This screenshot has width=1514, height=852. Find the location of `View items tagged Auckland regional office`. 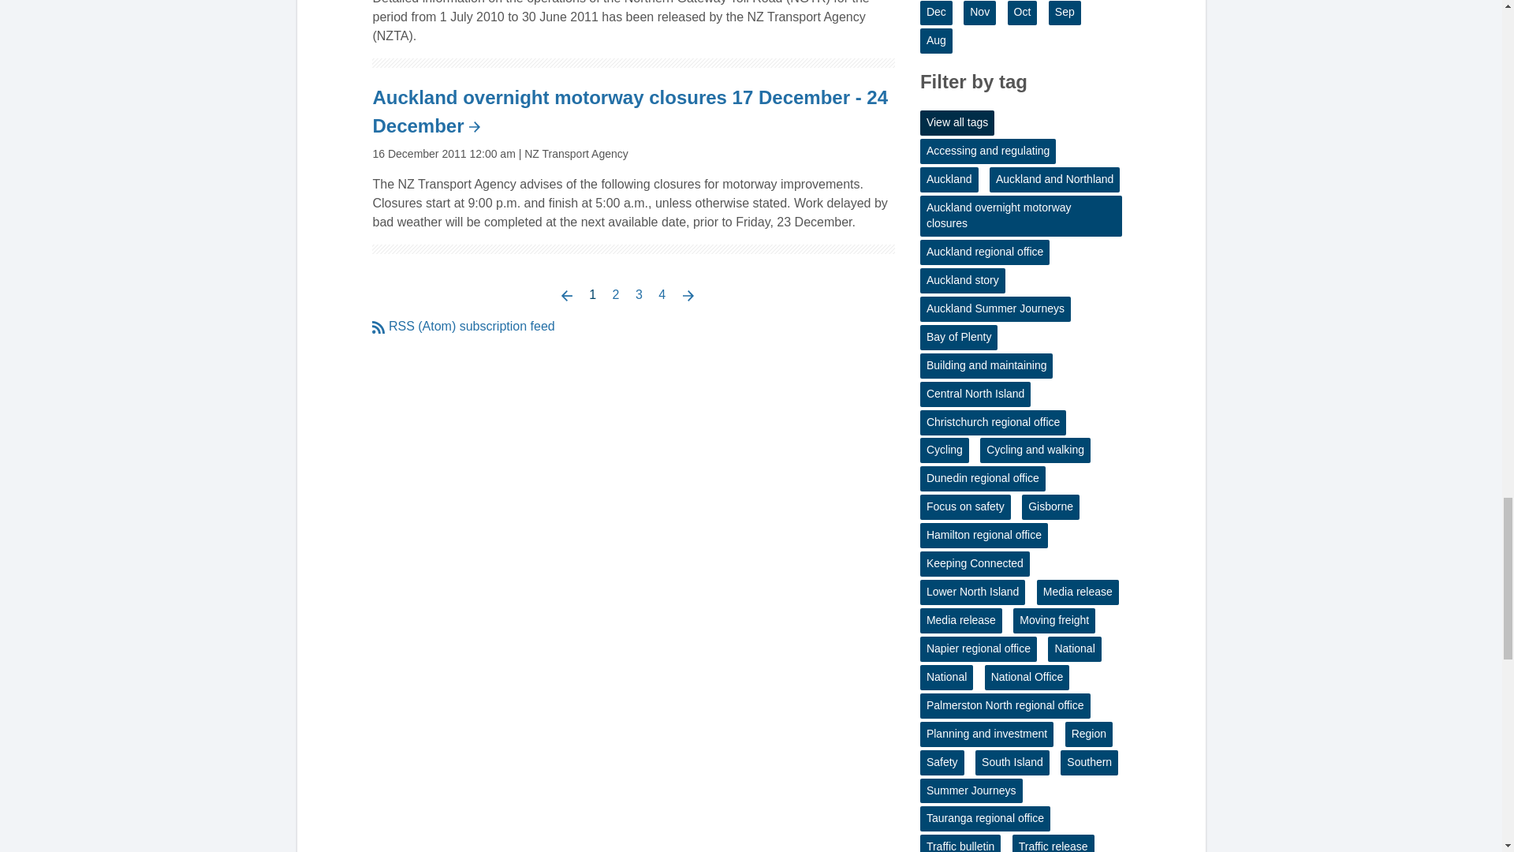

View items tagged Auckland regional office is located at coordinates (984, 252).